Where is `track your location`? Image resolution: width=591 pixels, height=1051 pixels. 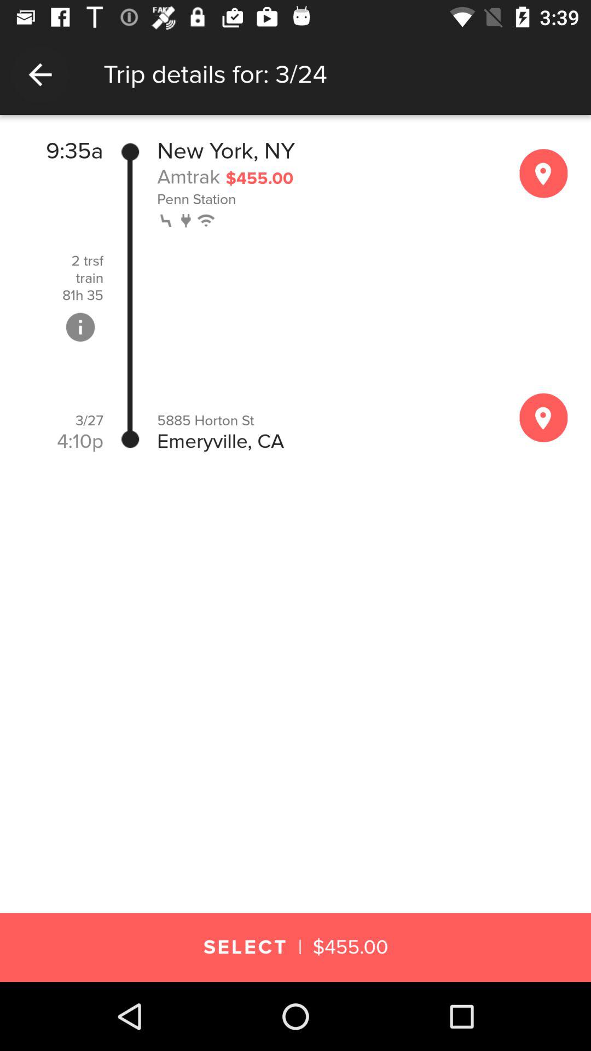
track your location is located at coordinates (543, 417).